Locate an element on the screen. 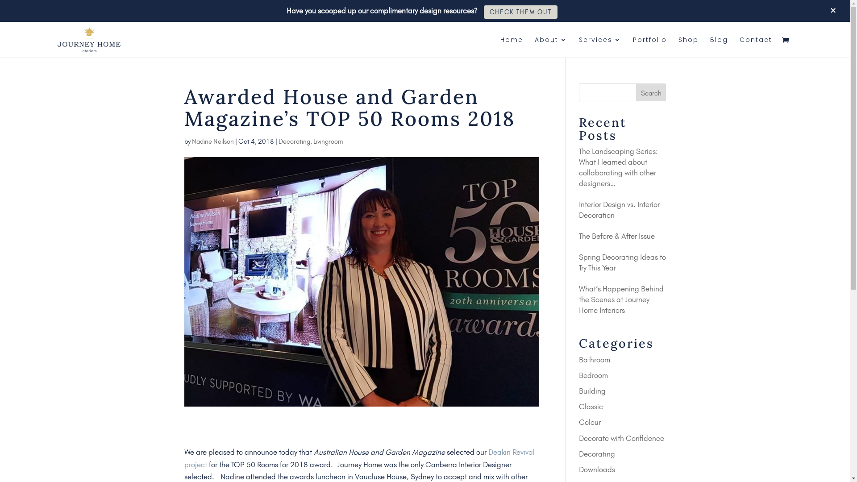  Decorate with Confidence is located at coordinates (621, 438).